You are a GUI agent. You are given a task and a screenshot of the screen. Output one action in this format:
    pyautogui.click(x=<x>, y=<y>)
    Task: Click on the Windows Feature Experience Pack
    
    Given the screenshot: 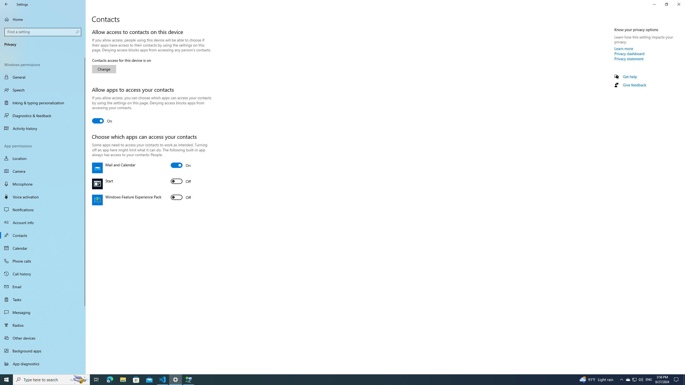 What is the action you would take?
    pyautogui.click(x=181, y=197)
    